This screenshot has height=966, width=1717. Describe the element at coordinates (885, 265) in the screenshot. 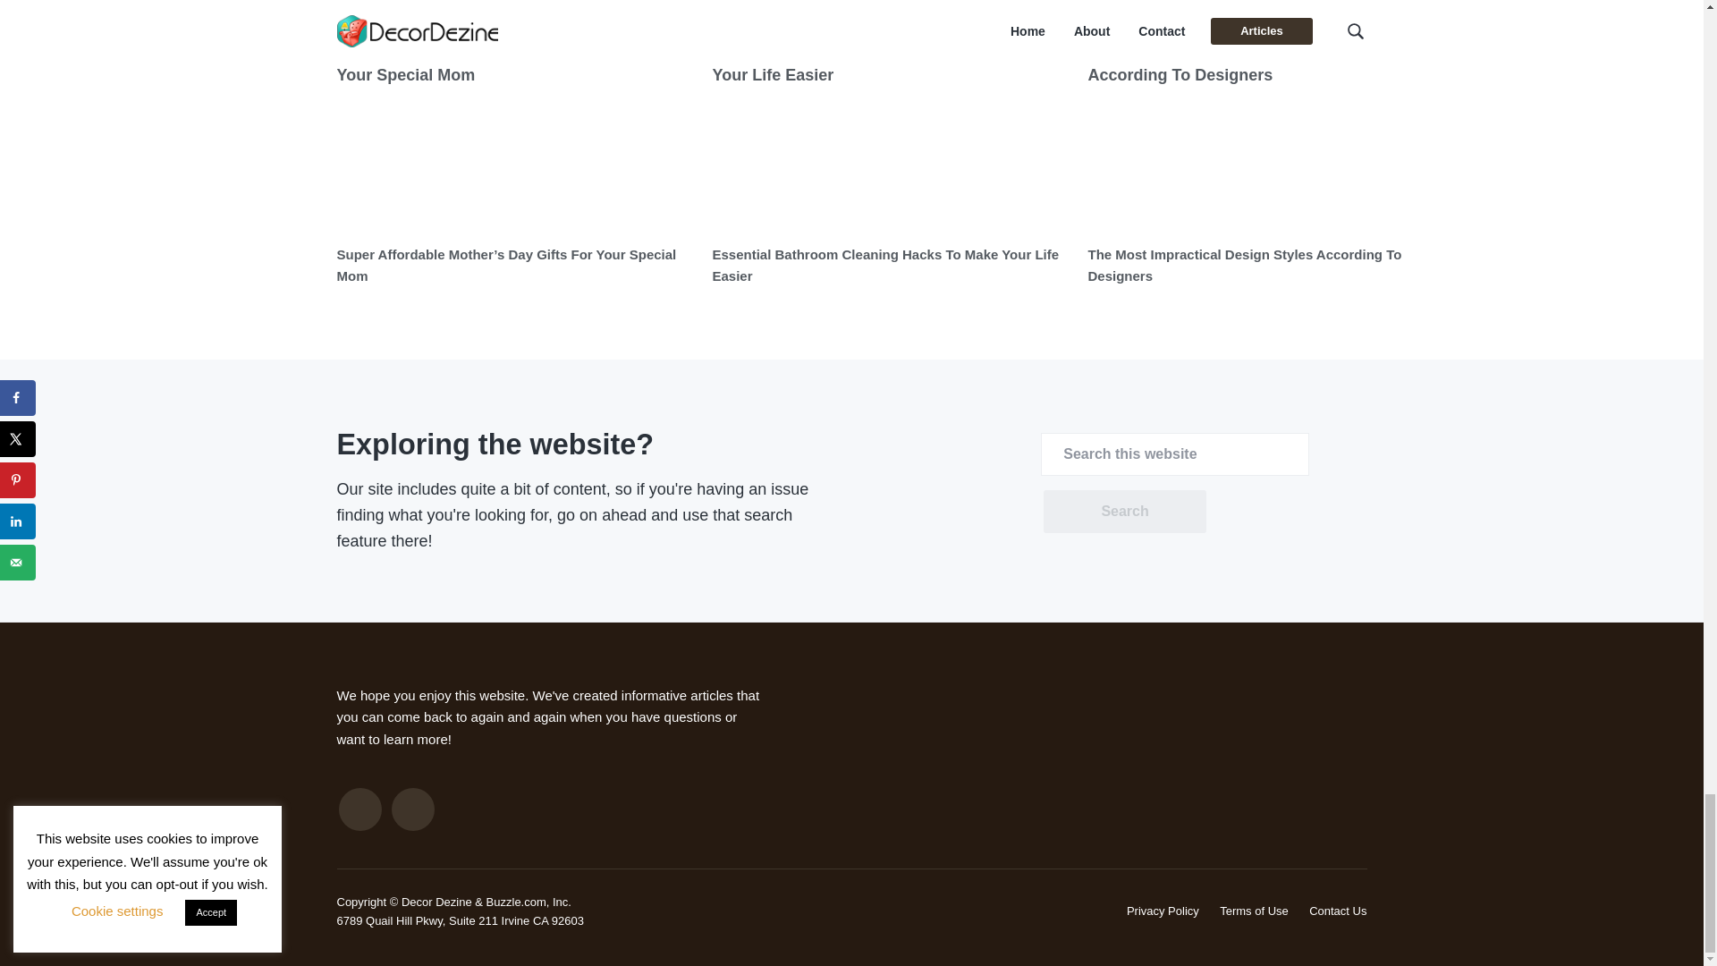

I see `Essential Bathroom Cleaning Hacks To Make Your Life Easier` at that location.